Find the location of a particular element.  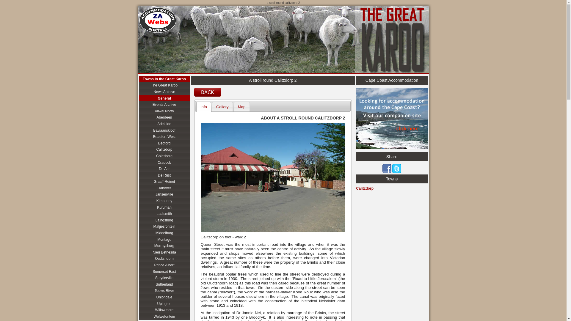

Share A stroll round Calitzdorp 2 on Facebook is located at coordinates (387, 168).